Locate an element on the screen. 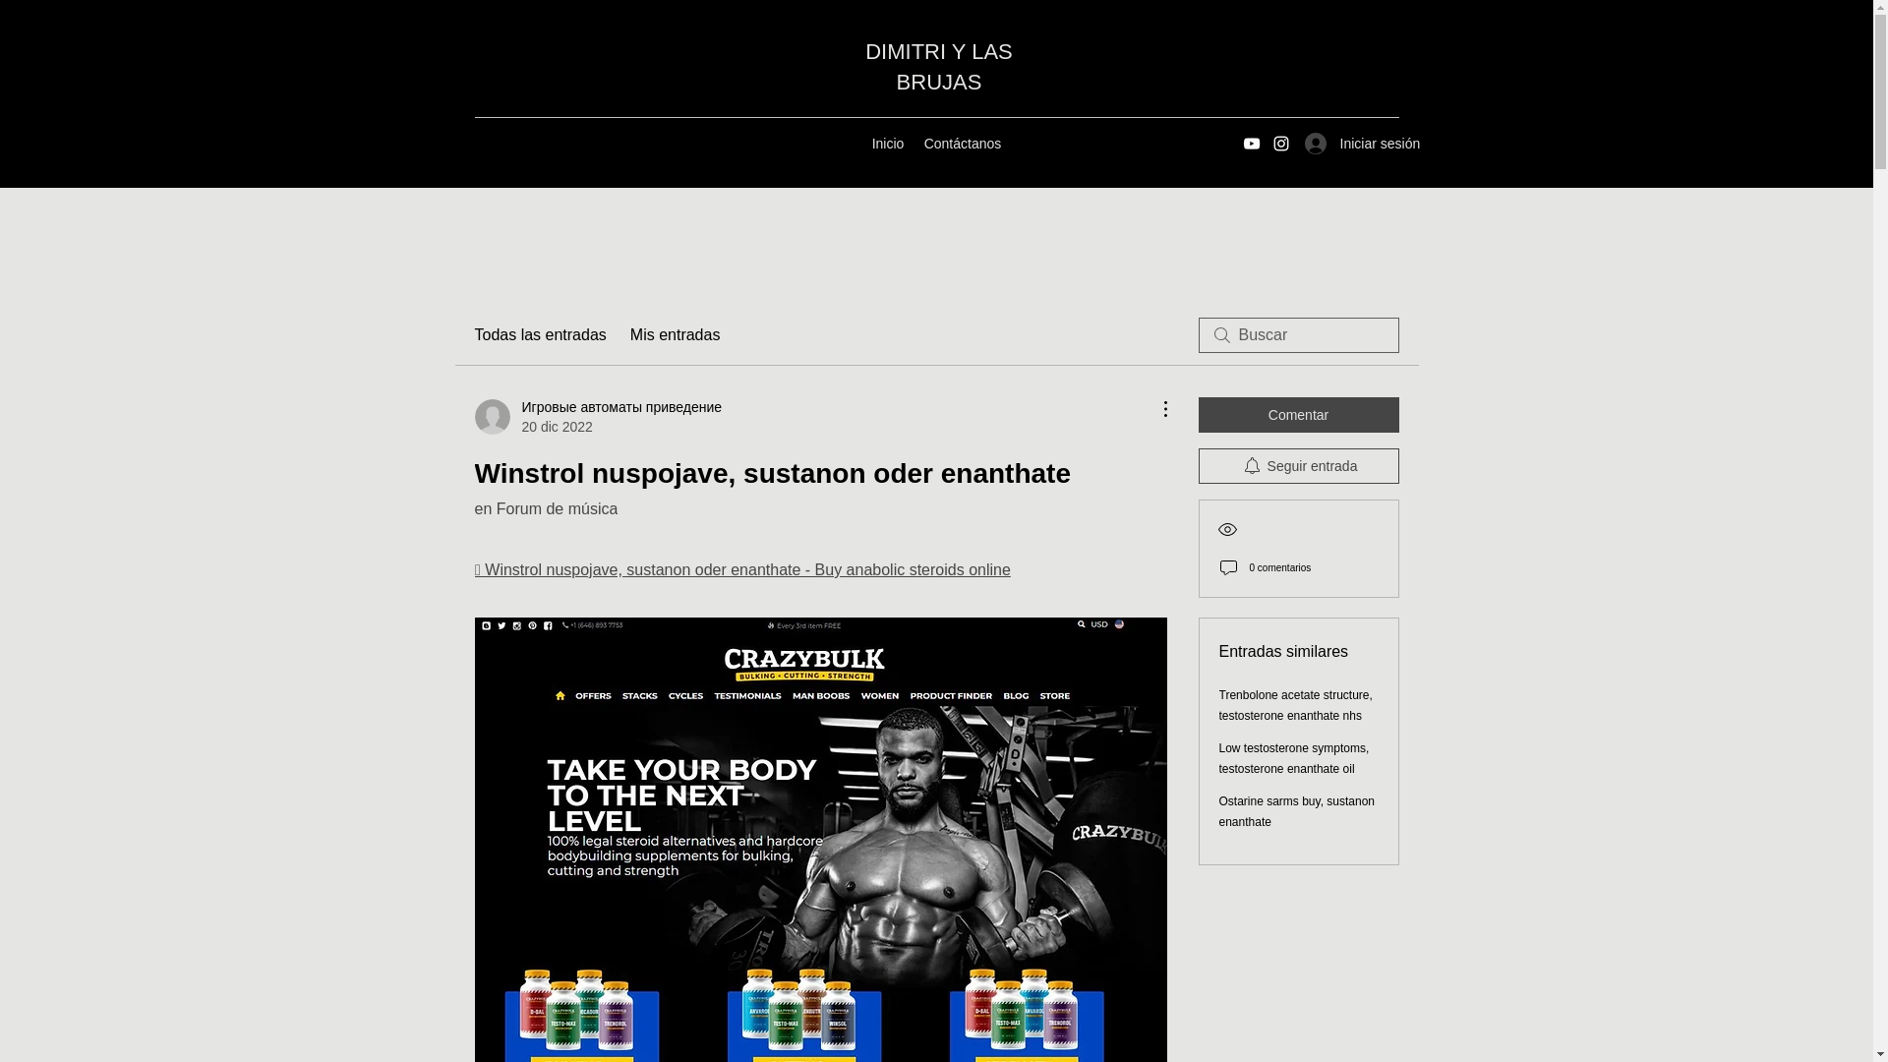 This screenshot has height=1062, width=1888. Mis entradas is located at coordinates (676, 335).